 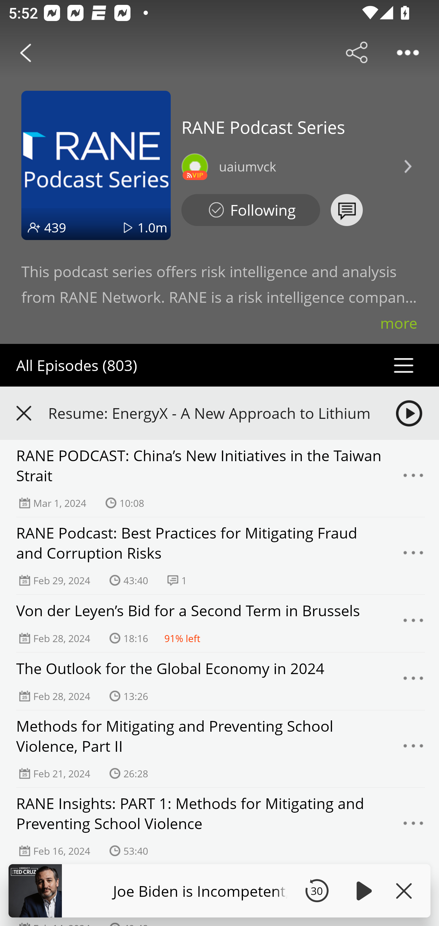 I want to click on 30 Seek Backward, so click(x=317, y=891).